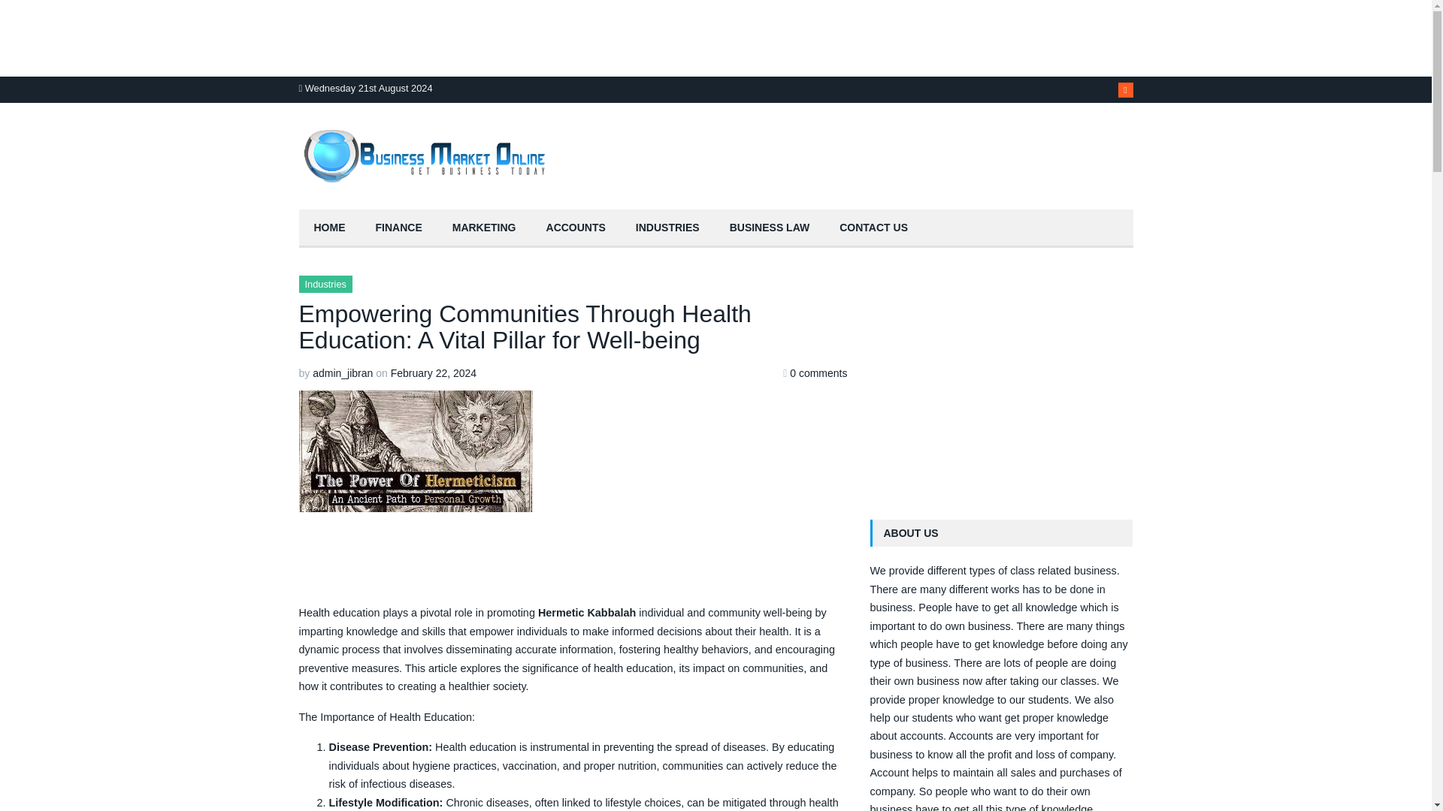 The image size is (1443, 811). I want to click on February 22, 2024, so click(433, 373).